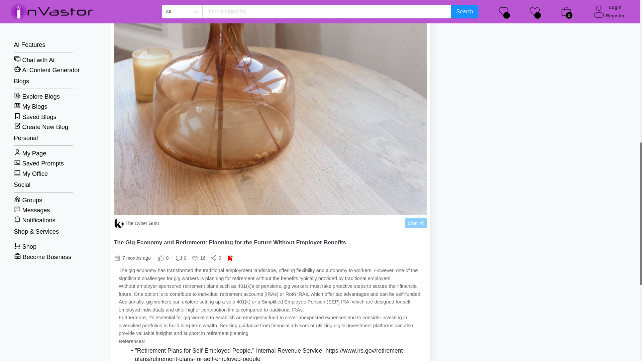 This screenshot has height=361, width=642. What do you see at coordinates (230, 258) in the screenshot?
I see `Save blog` at bounding box center [230, 258].